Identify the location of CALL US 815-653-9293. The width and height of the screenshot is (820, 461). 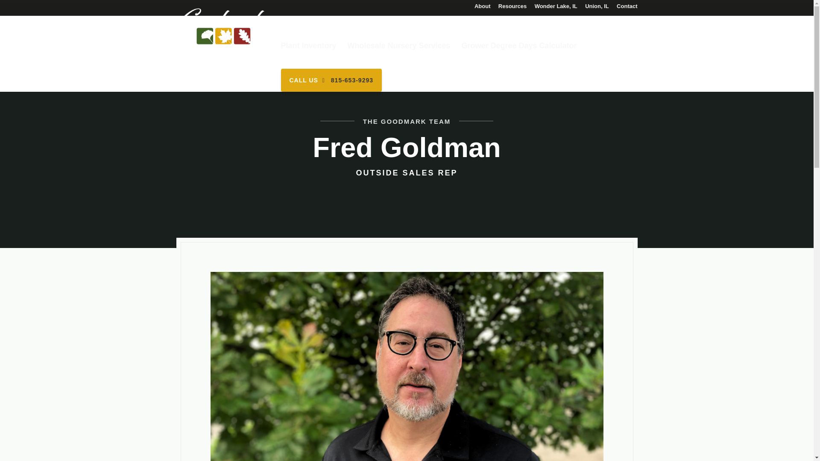
(331, 80).